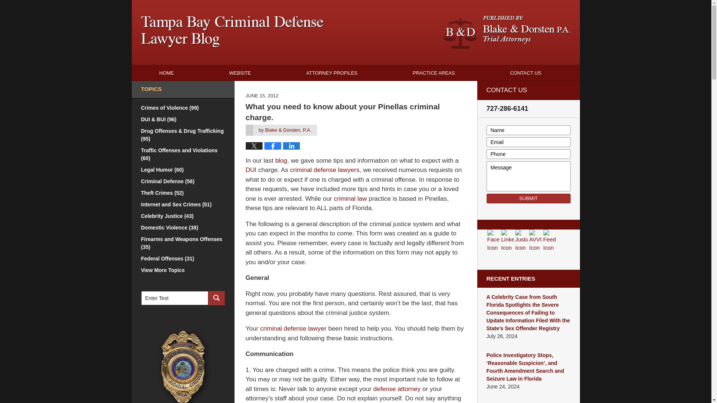 This screenshot has width=717, height=403. What do you see at coordinates (240, 73) in the screenshot?
I see `WEBSITE` at bounding box center [240, 73].